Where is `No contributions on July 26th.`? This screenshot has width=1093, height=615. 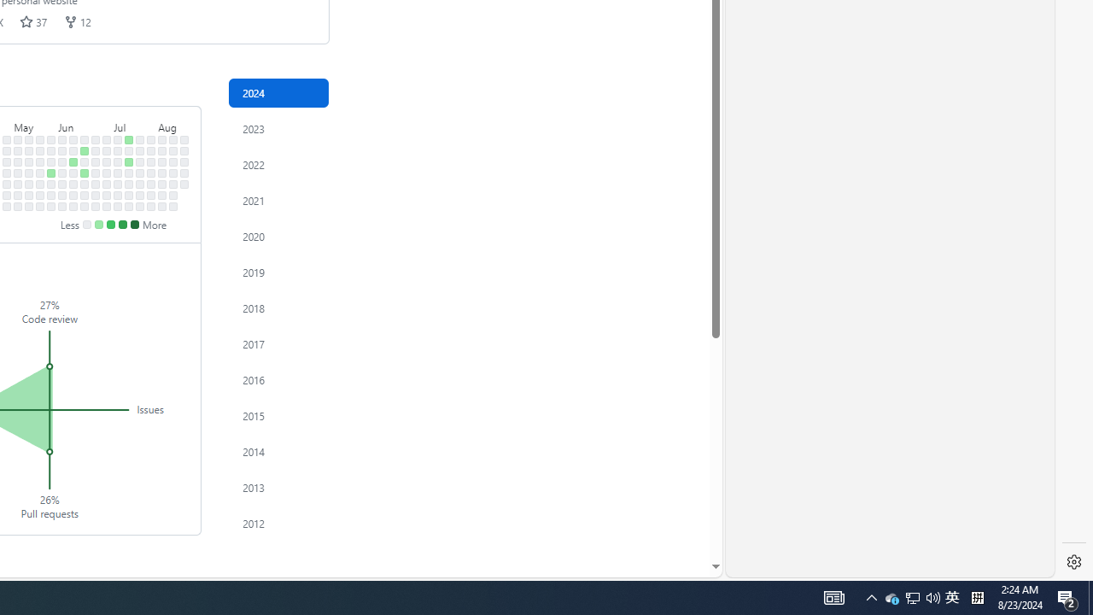 No contributions on July 26th. is located at coordinates (140, 195).